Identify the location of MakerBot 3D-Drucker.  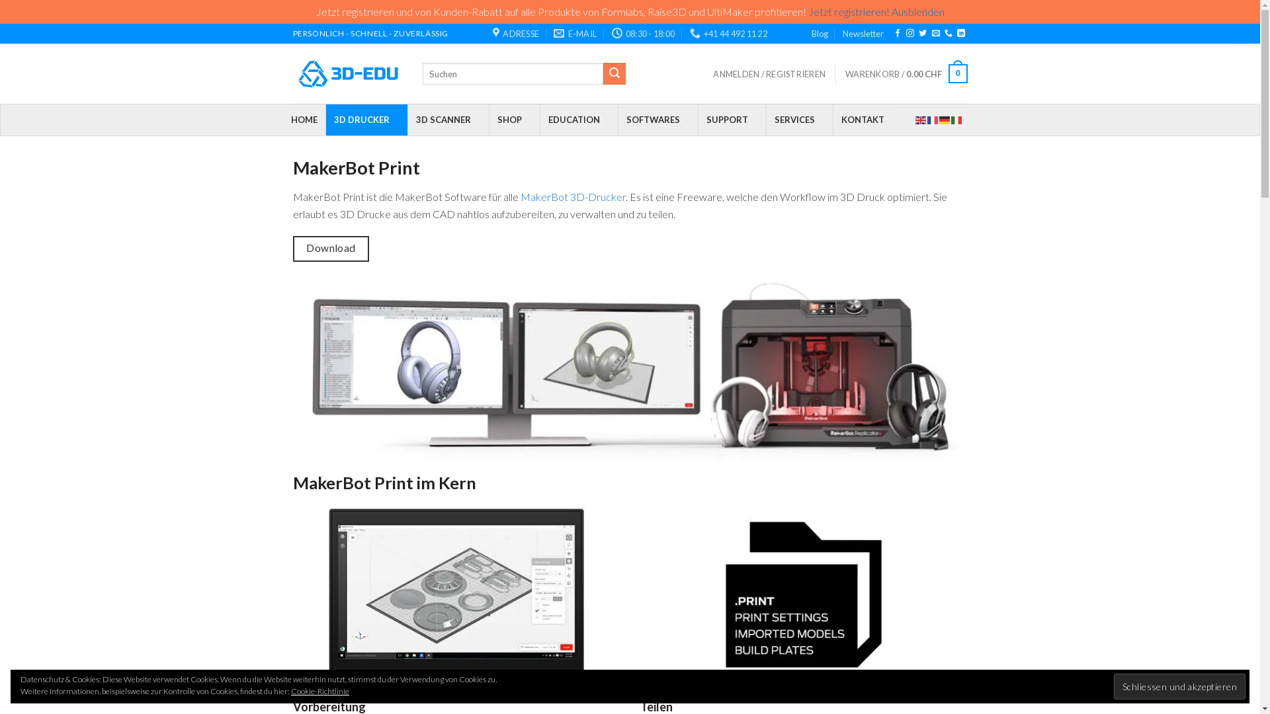
(573, 197).